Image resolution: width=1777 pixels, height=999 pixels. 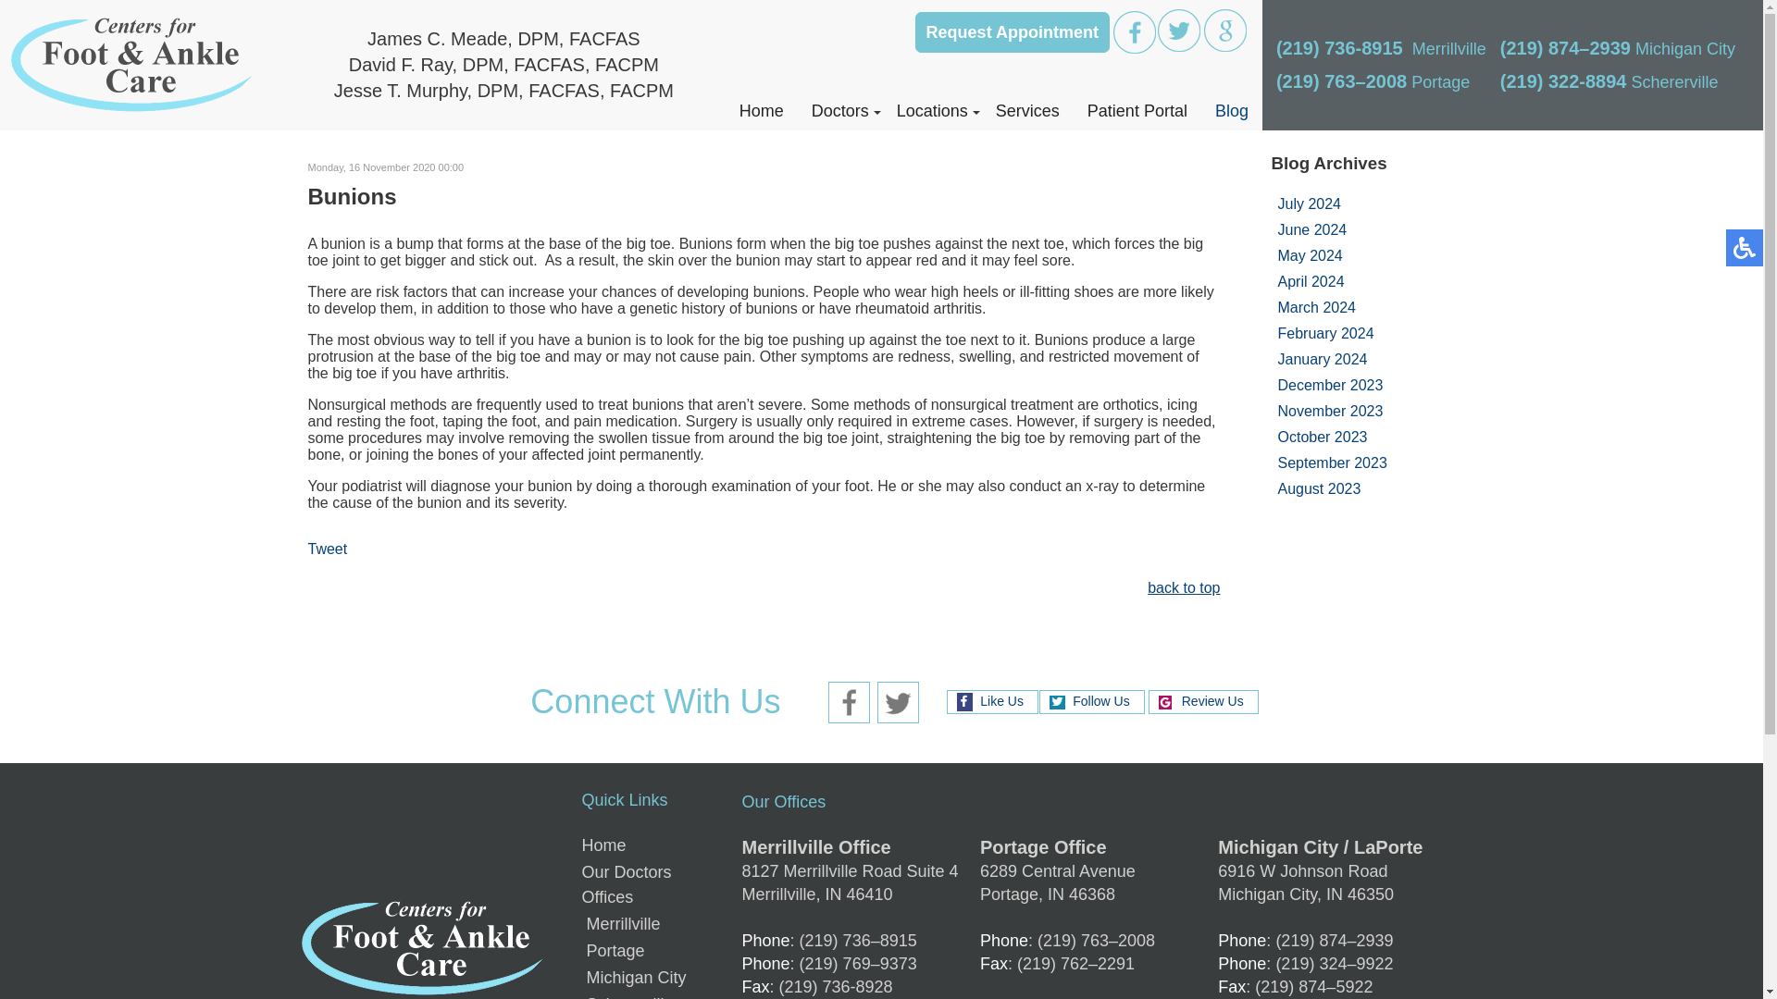 I want to click on Review Us on Google, so click(x=1225, y=30).